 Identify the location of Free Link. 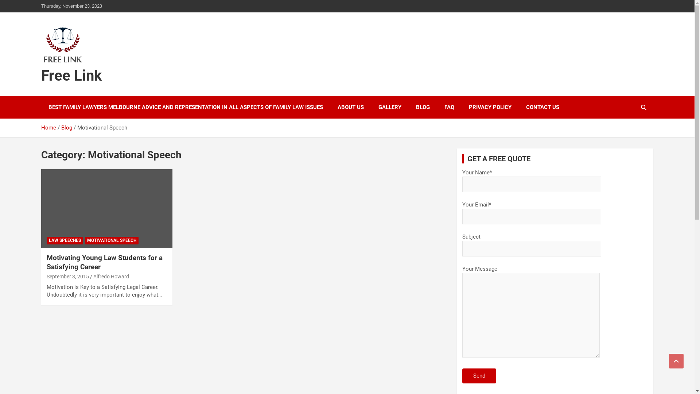
(71, 76).